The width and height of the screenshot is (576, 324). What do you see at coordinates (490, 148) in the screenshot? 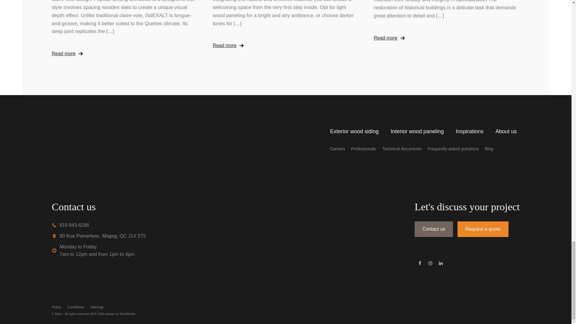
I see `Blog` at bounding box center [490, 148].